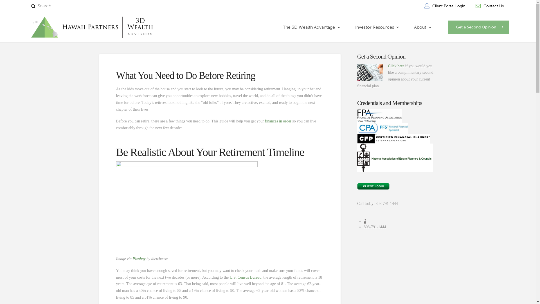 The image size is (540, 304). Describe the element at coordinates (278, 121) in the screenshot. I see `finances in order` at that location.